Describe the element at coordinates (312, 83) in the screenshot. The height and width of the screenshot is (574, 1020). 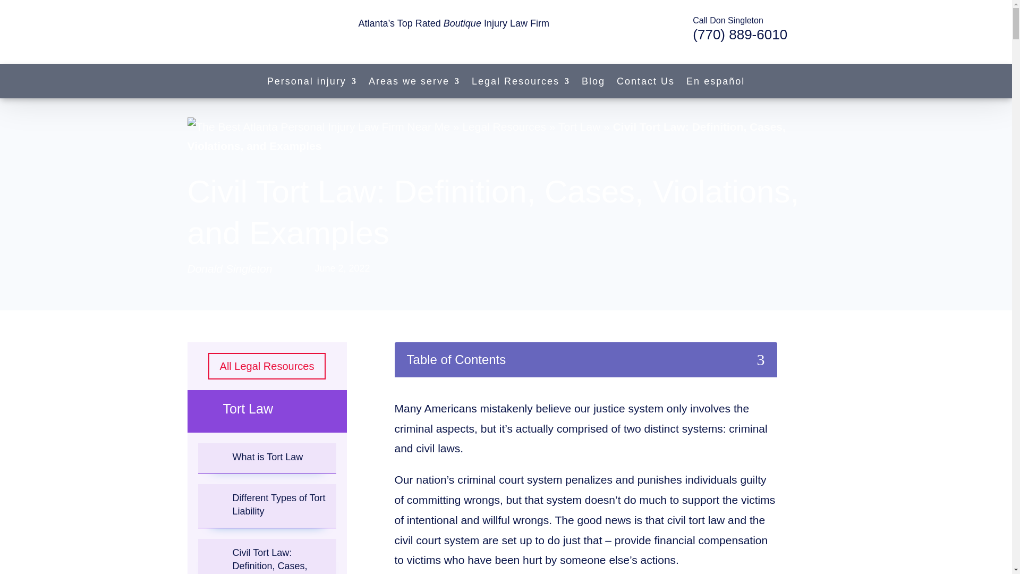
I see `Personal injury` at that location.